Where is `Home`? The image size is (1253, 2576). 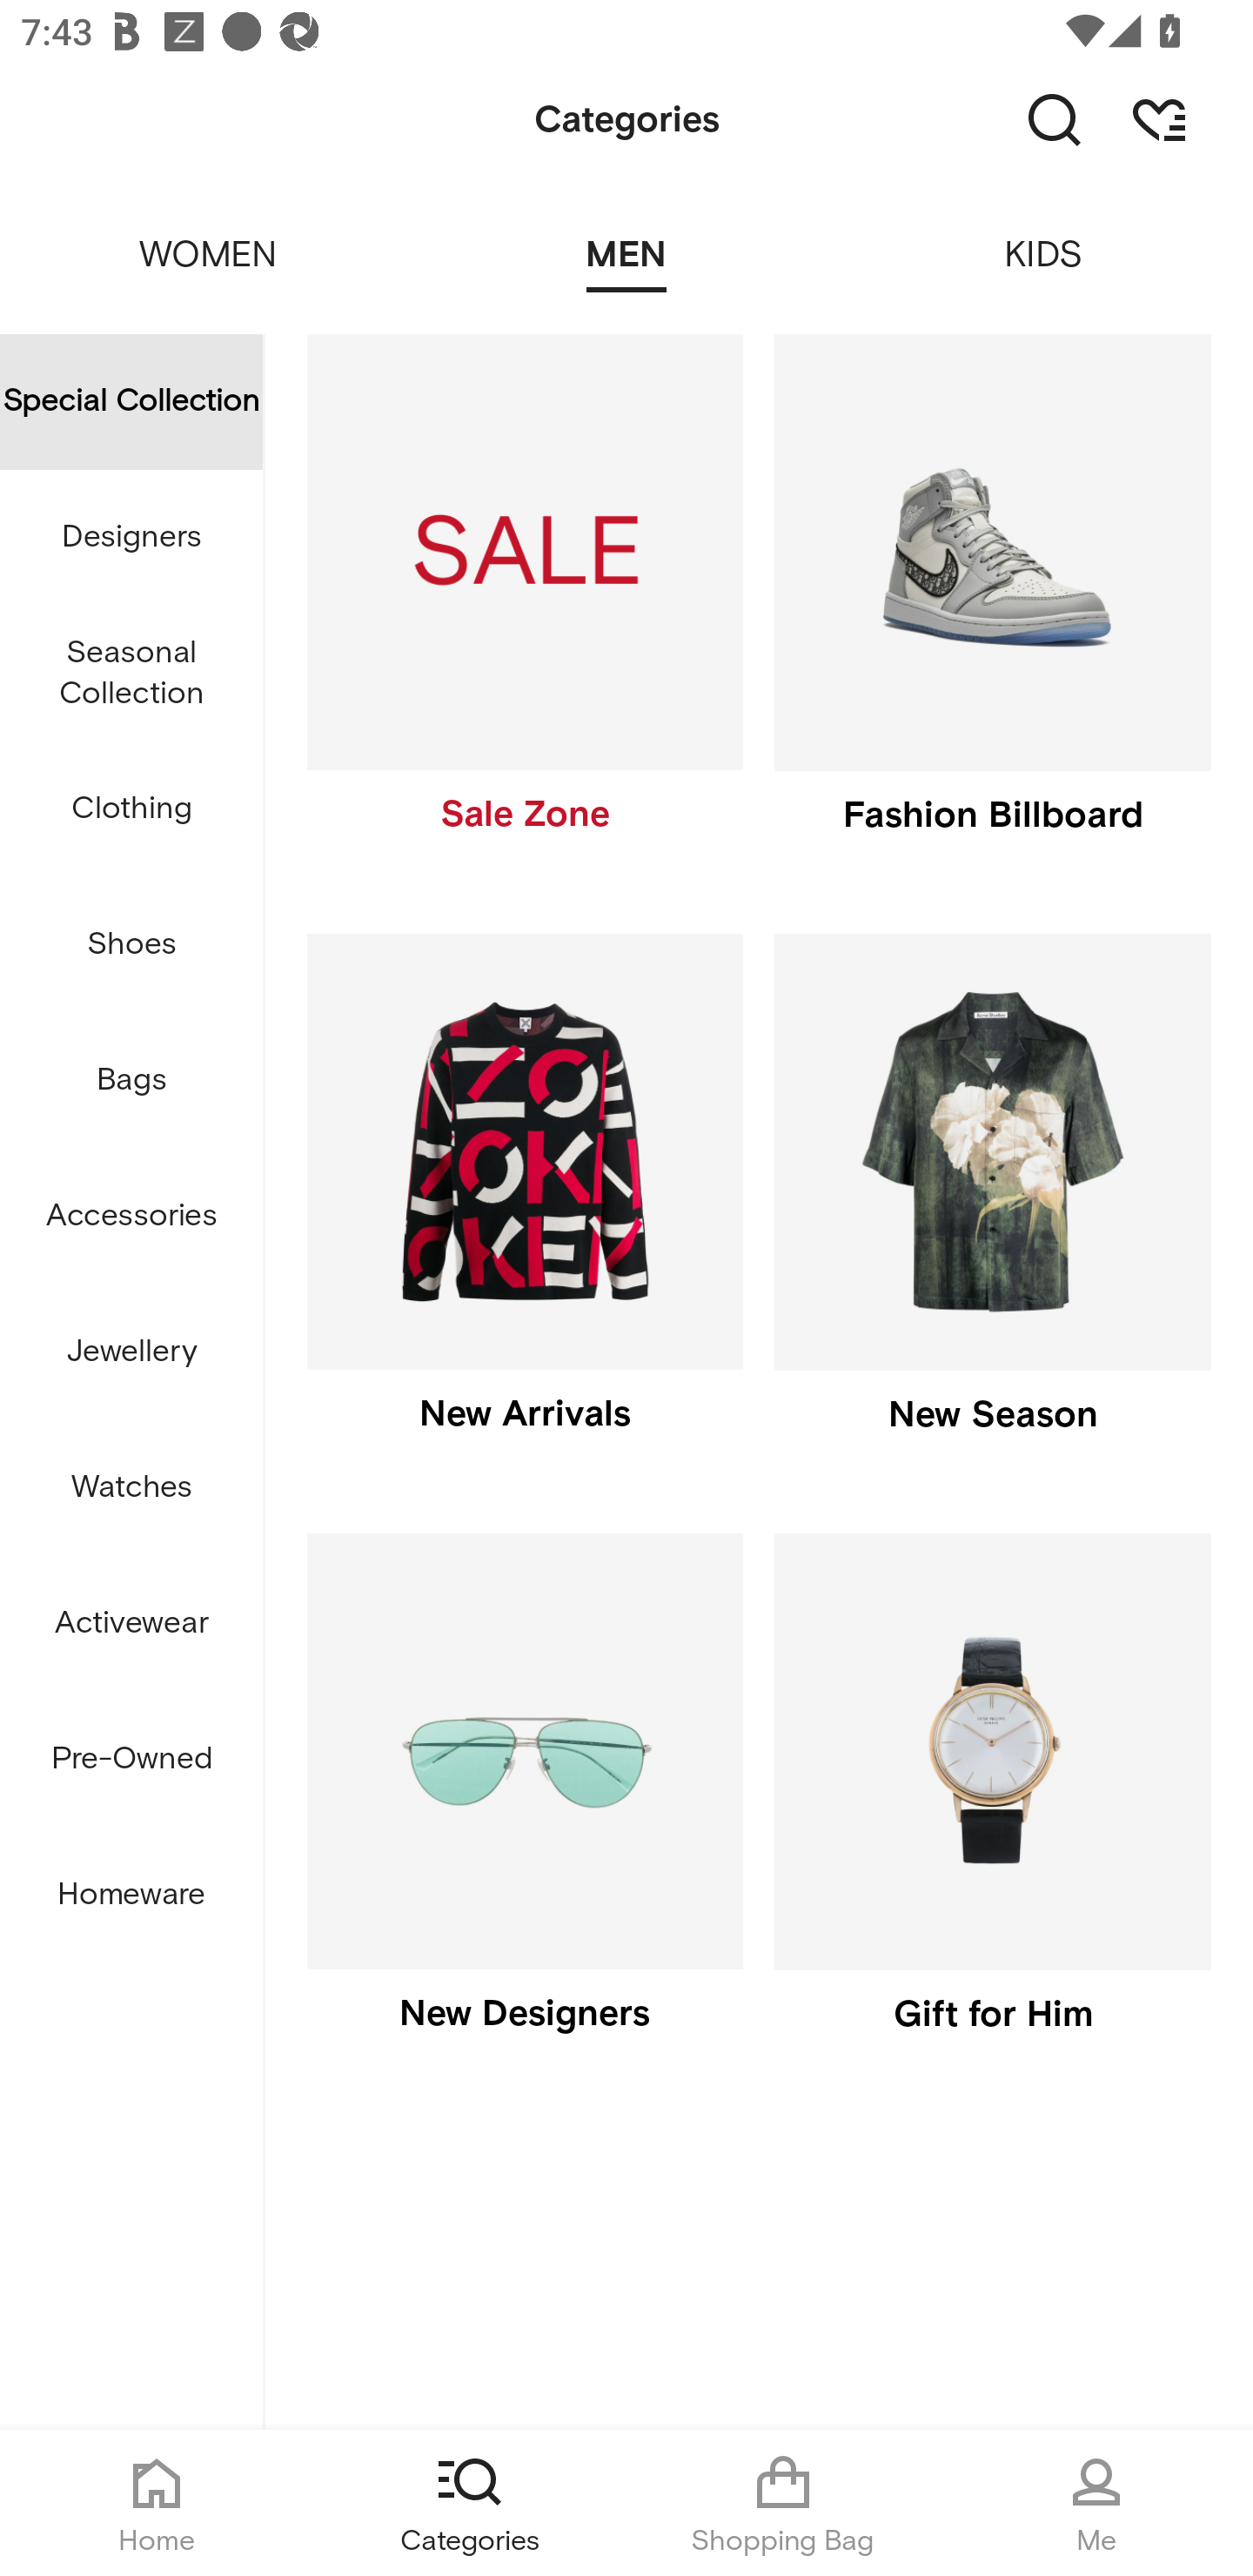 Home is located at coordinates (157, 2503).